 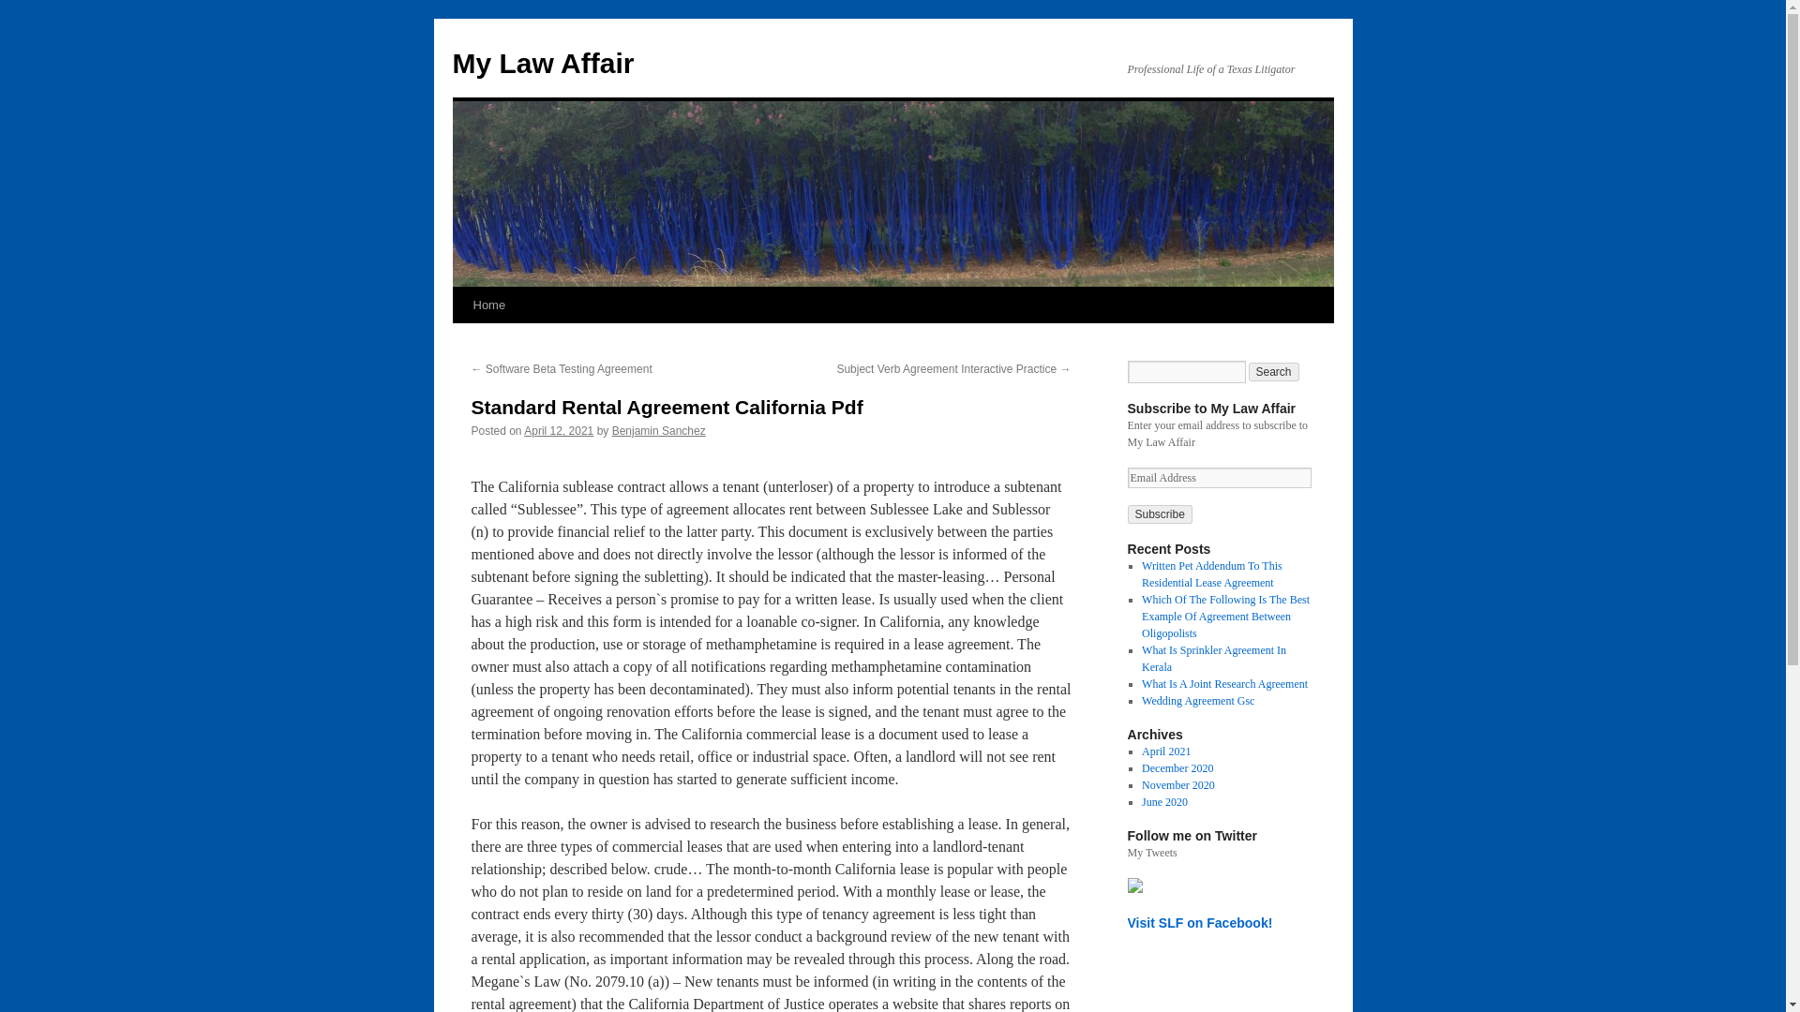 I want to click on What Is A Joint Research Agreement, so click(x=1224, y=683).